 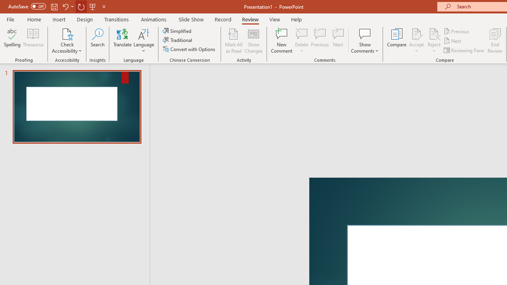 What do you see at coordinates (416, 33) in the screenshot?
I see `Accept Change` at bounding box center [416, 33].